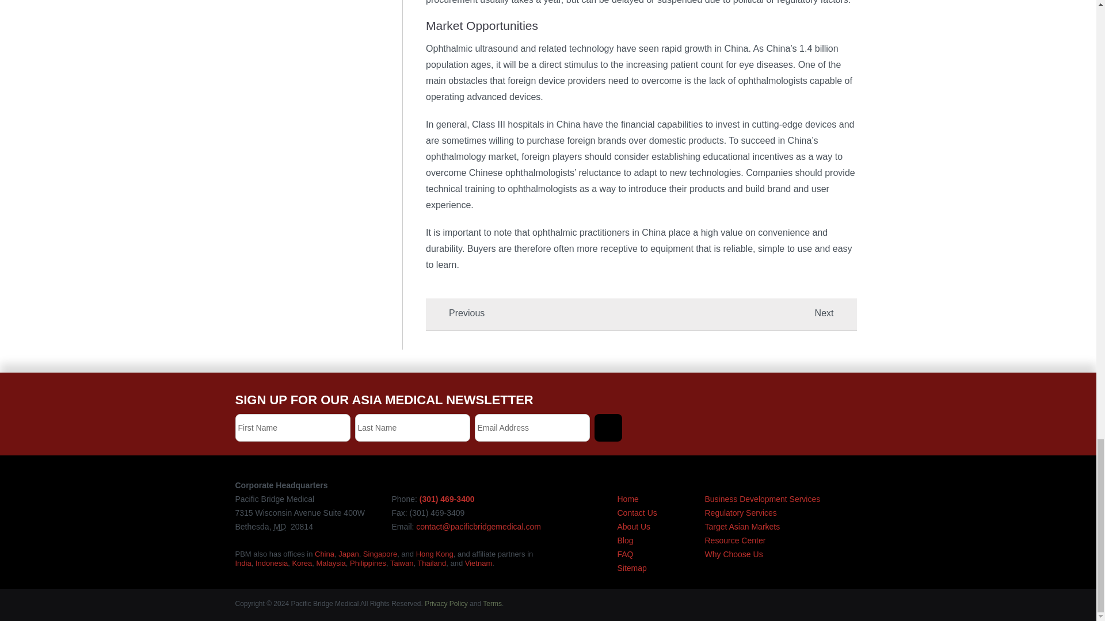 This screenshot has width=1105, height=621. Describe the element at coordinates (608, 428) in the screenshot. I see `Submit` at that location.